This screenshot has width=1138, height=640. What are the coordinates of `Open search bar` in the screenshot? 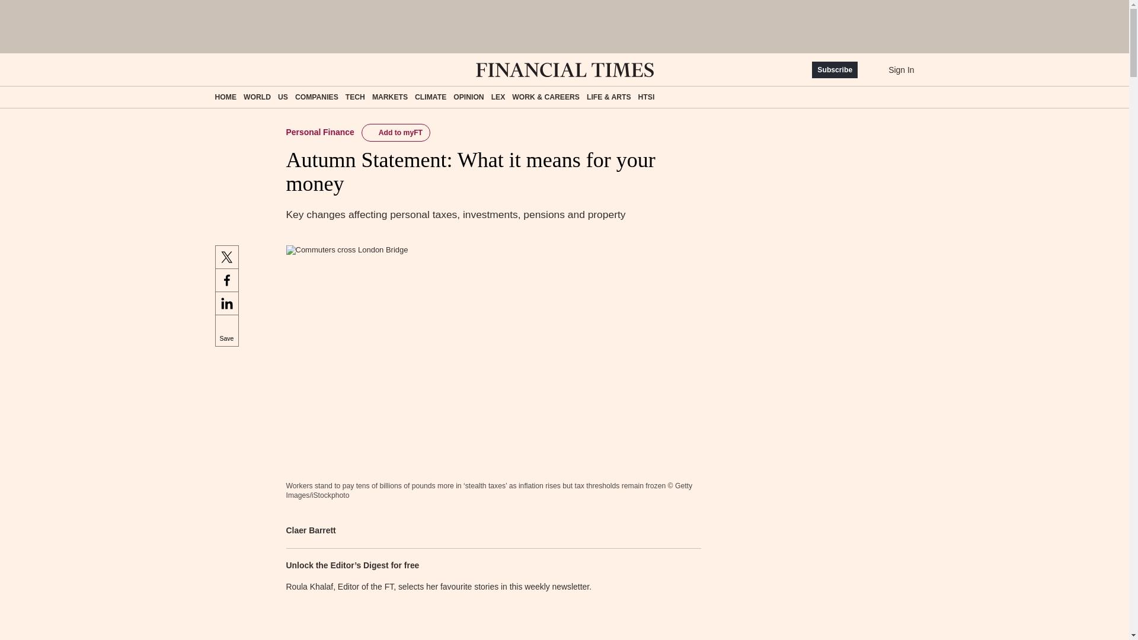 It's located at (256, 70).